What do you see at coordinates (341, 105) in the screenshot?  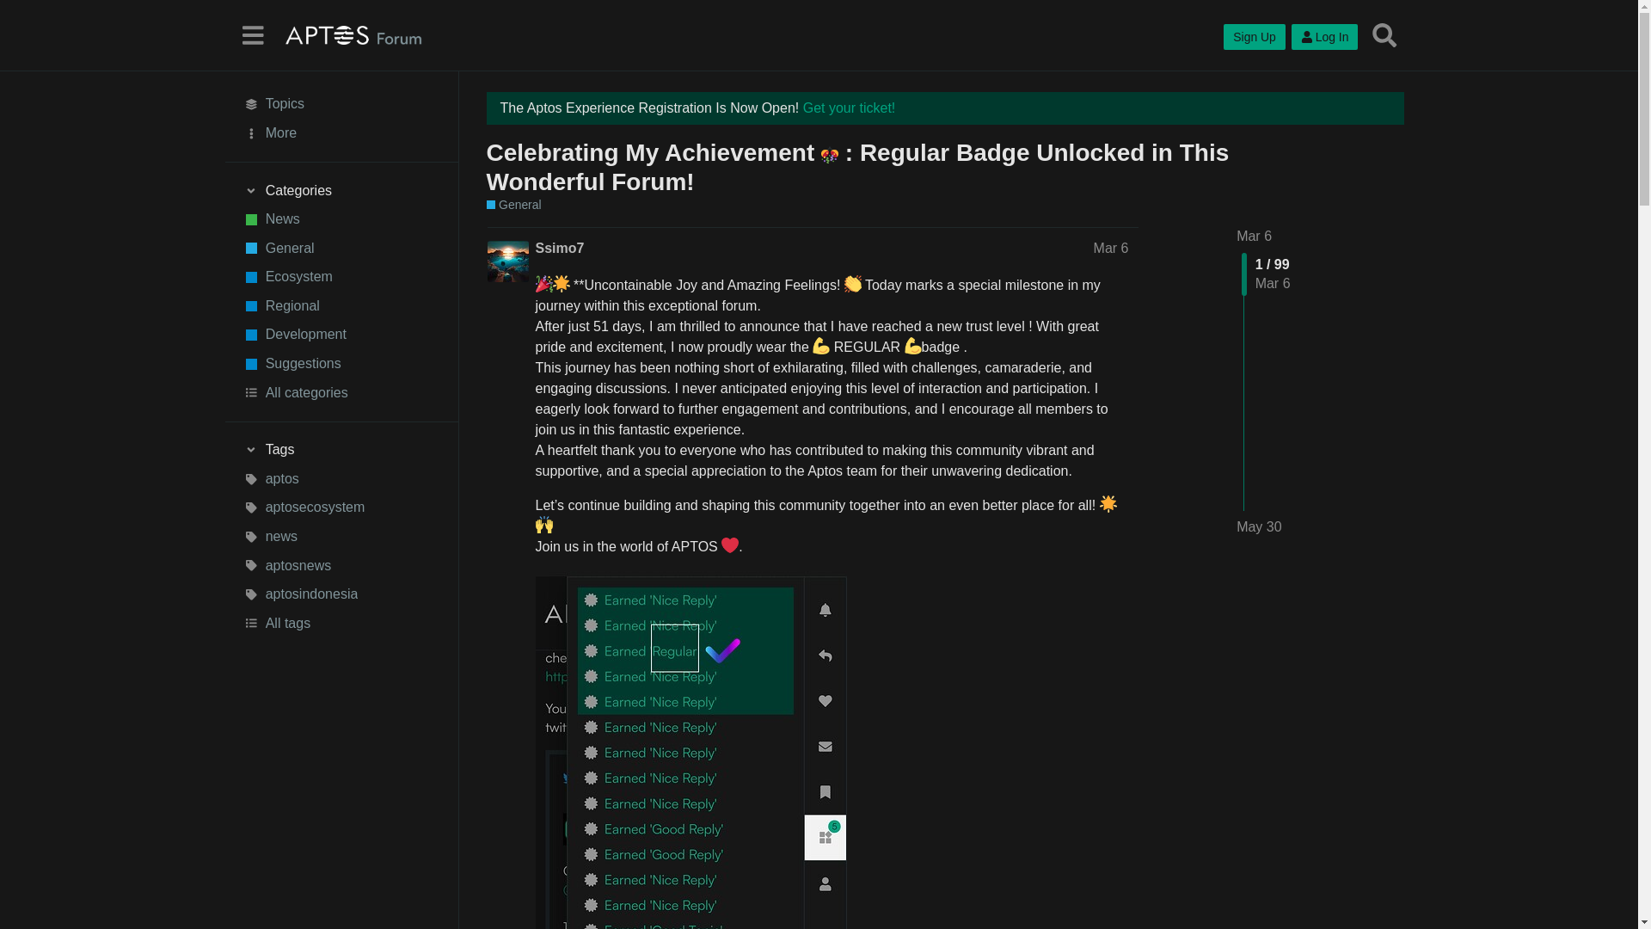 I see `All topics` at bounding box center [341, 105].